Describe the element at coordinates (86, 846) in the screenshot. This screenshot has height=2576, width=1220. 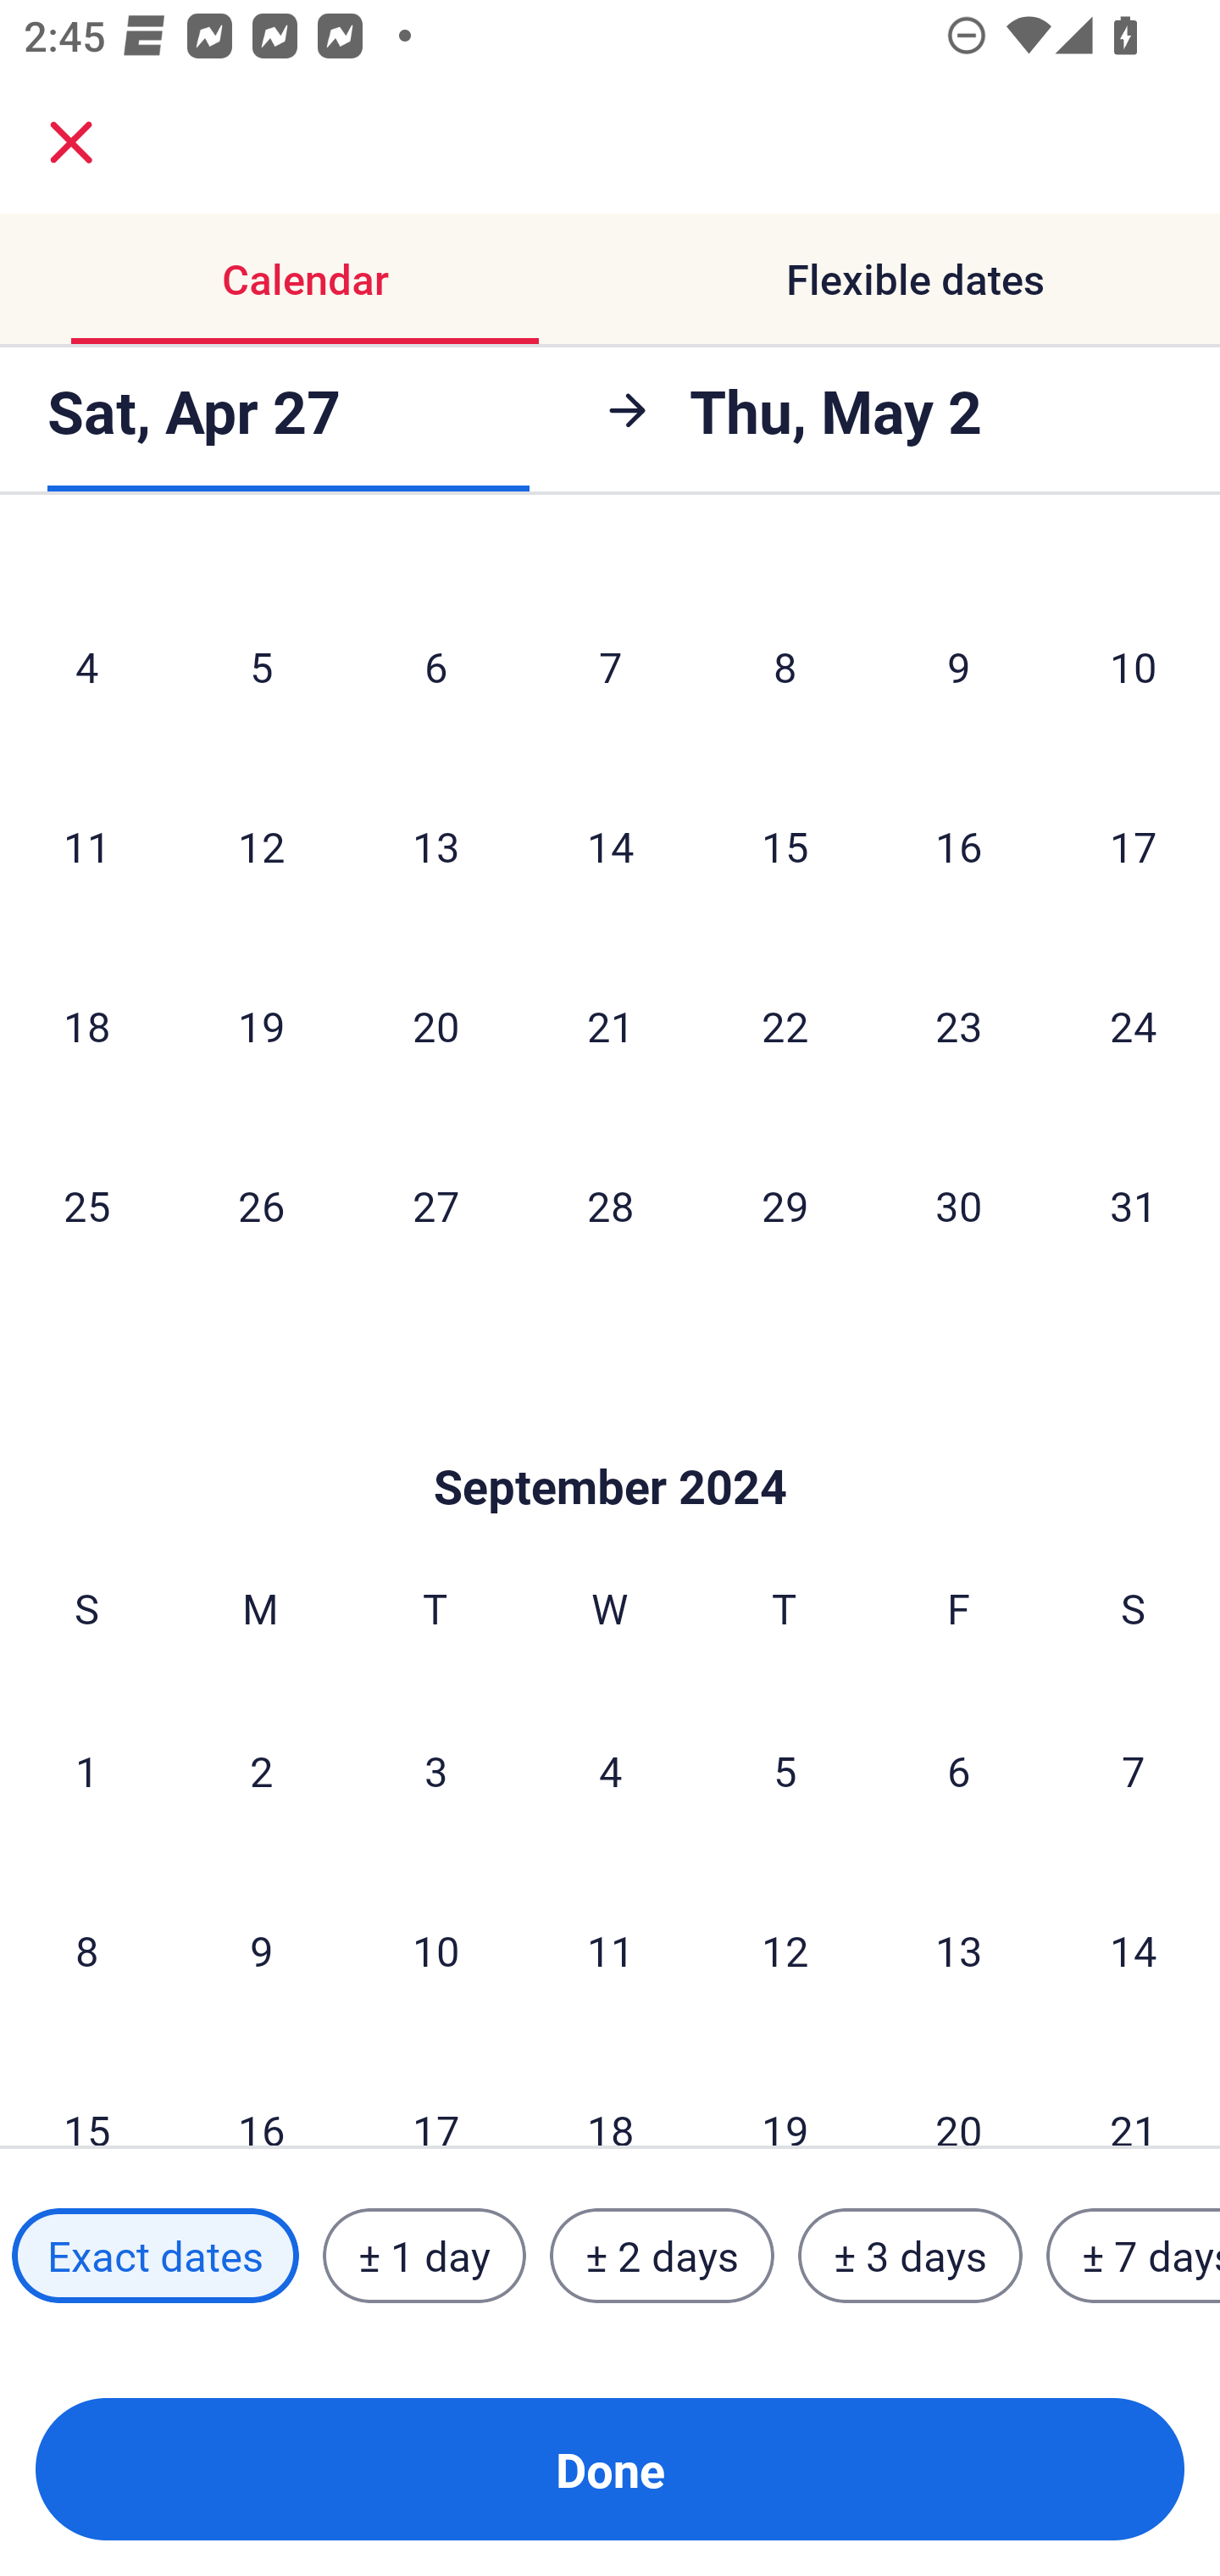
I see `11 Sunday, August 11, 2024` at that location.